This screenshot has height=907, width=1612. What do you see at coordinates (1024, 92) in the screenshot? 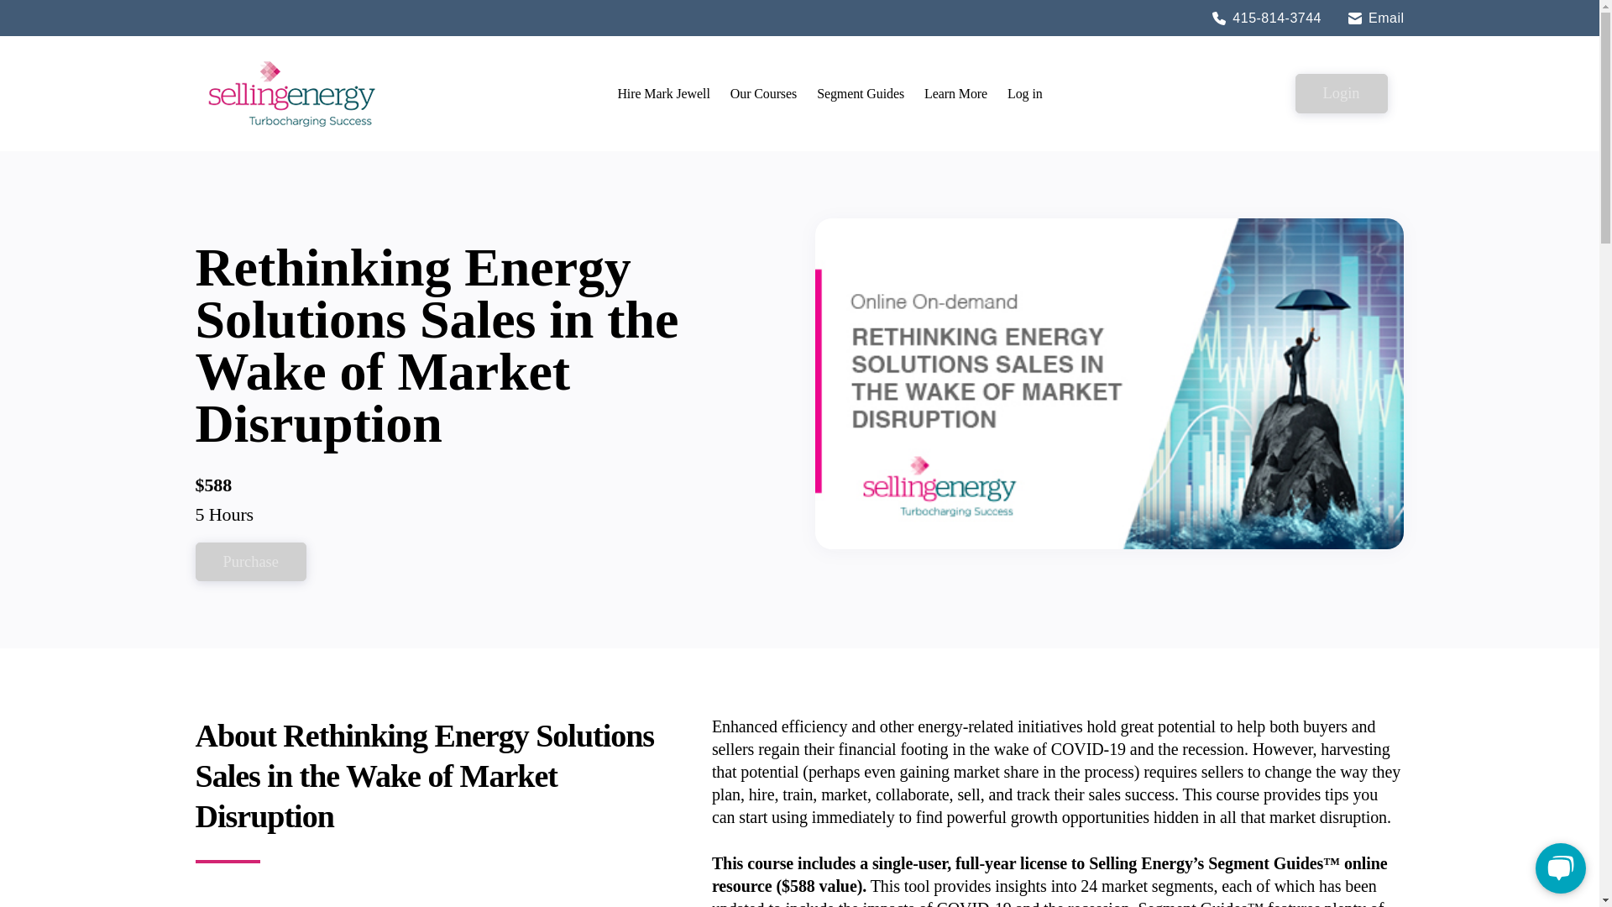
I see `Log in` at bounding box center [1024, 92].